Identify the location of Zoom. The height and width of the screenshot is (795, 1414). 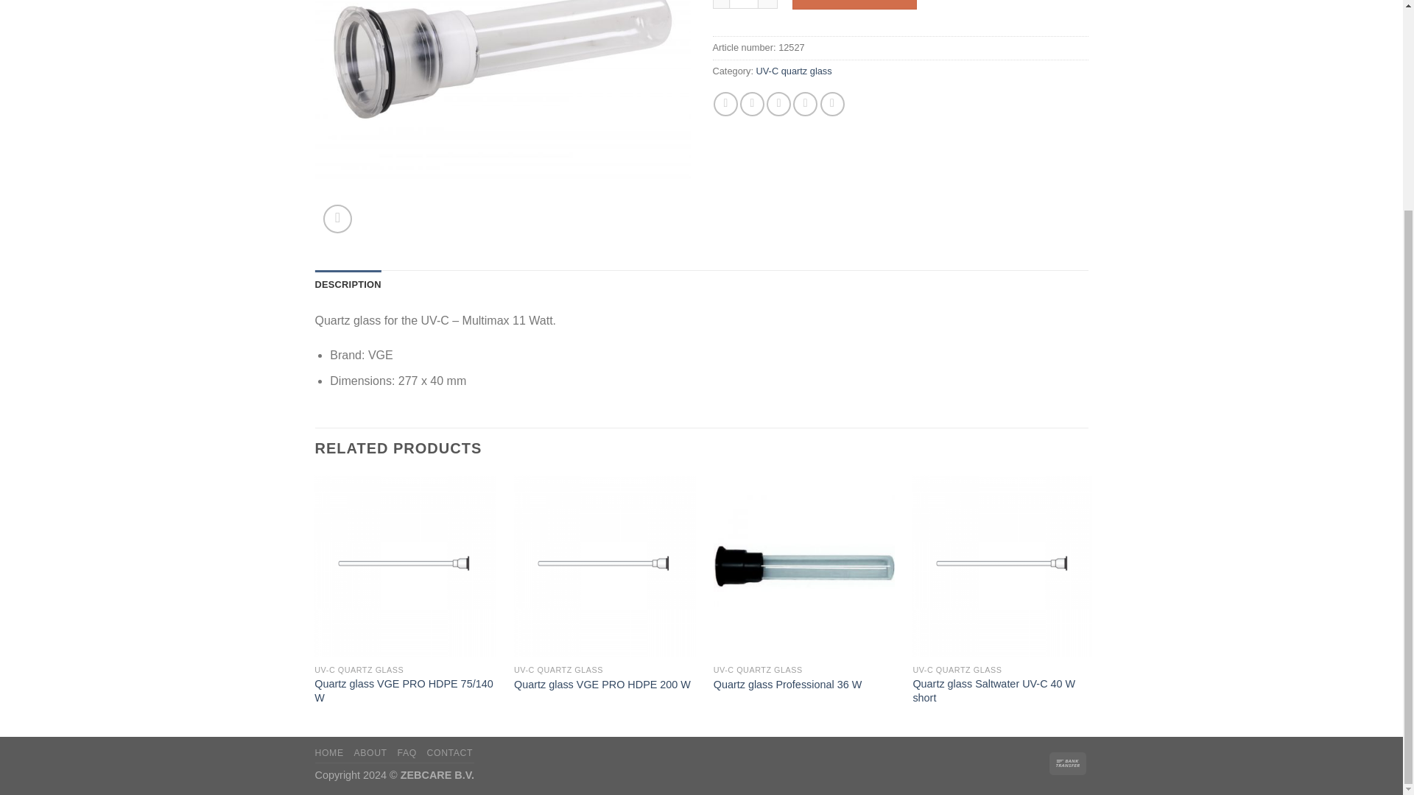
(337, 219).